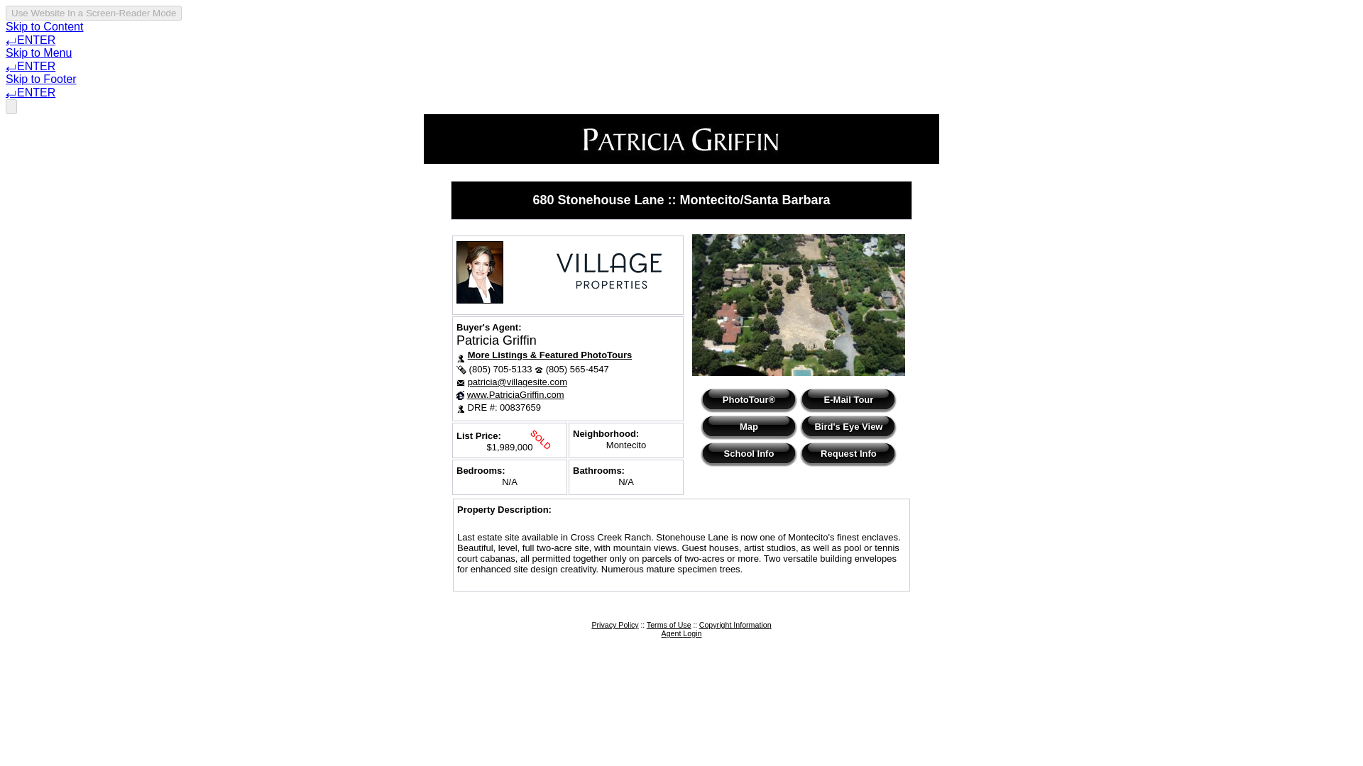 The image size is (1363, 766). I want to click on E-Mail Tour, so click(848, 399).